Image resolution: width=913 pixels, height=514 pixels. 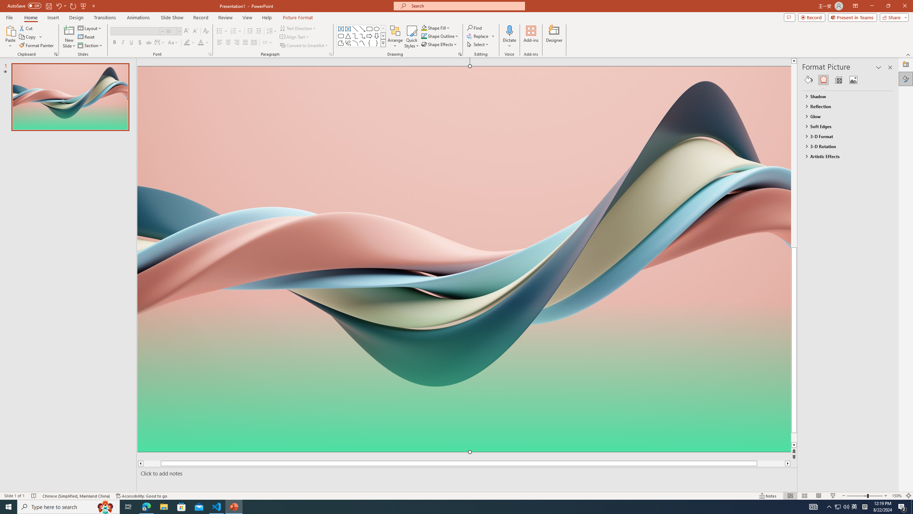 What do you see at coordinates (808, 80) in the screenshot?
I see `Fill & Line` at bounding box center [808, 80].